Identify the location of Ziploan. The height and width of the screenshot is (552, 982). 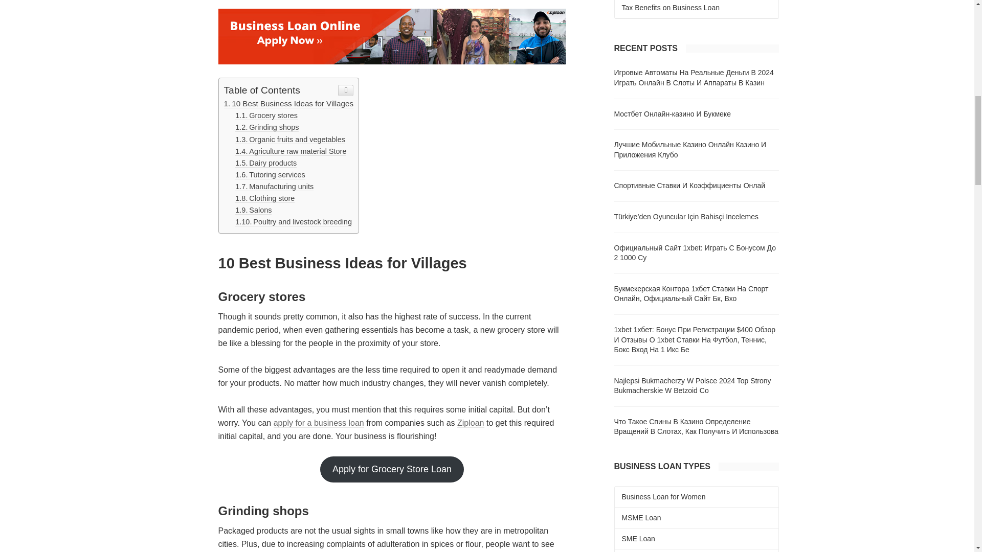
(471, 423).